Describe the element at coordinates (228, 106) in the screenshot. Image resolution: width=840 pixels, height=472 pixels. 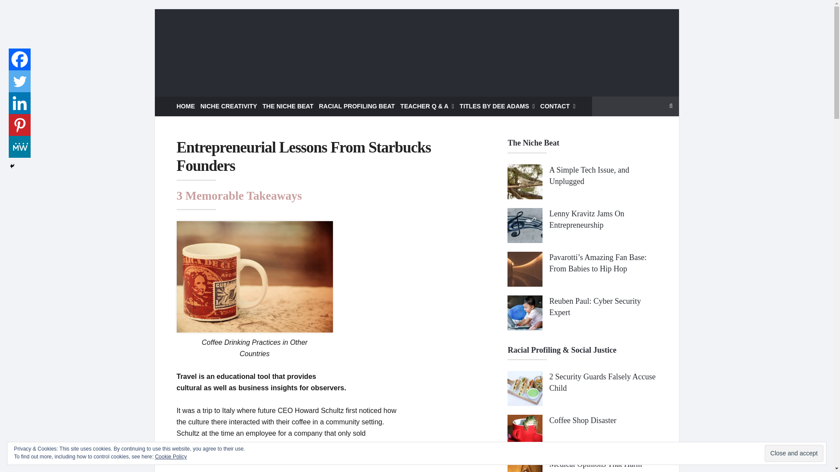
I see `NICHE CREATIVITY` at that location.